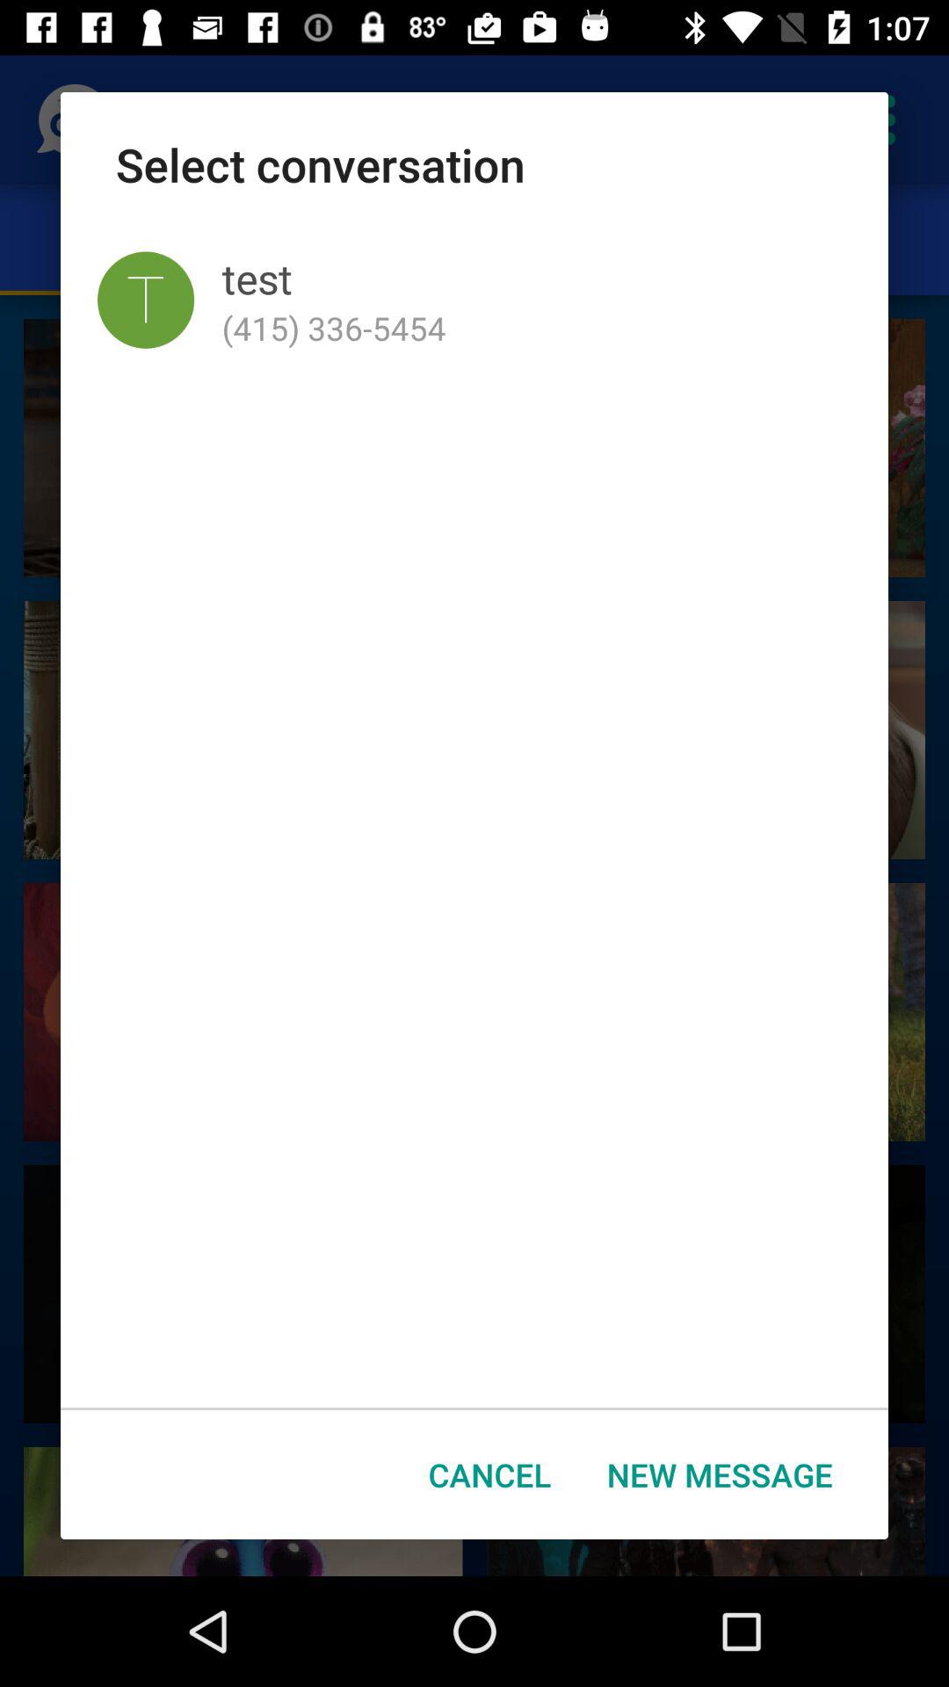  Describe the element at coordinates (720, 1474) in the screenshot. I see `turn on the icon at the bottom right corner` at that location.